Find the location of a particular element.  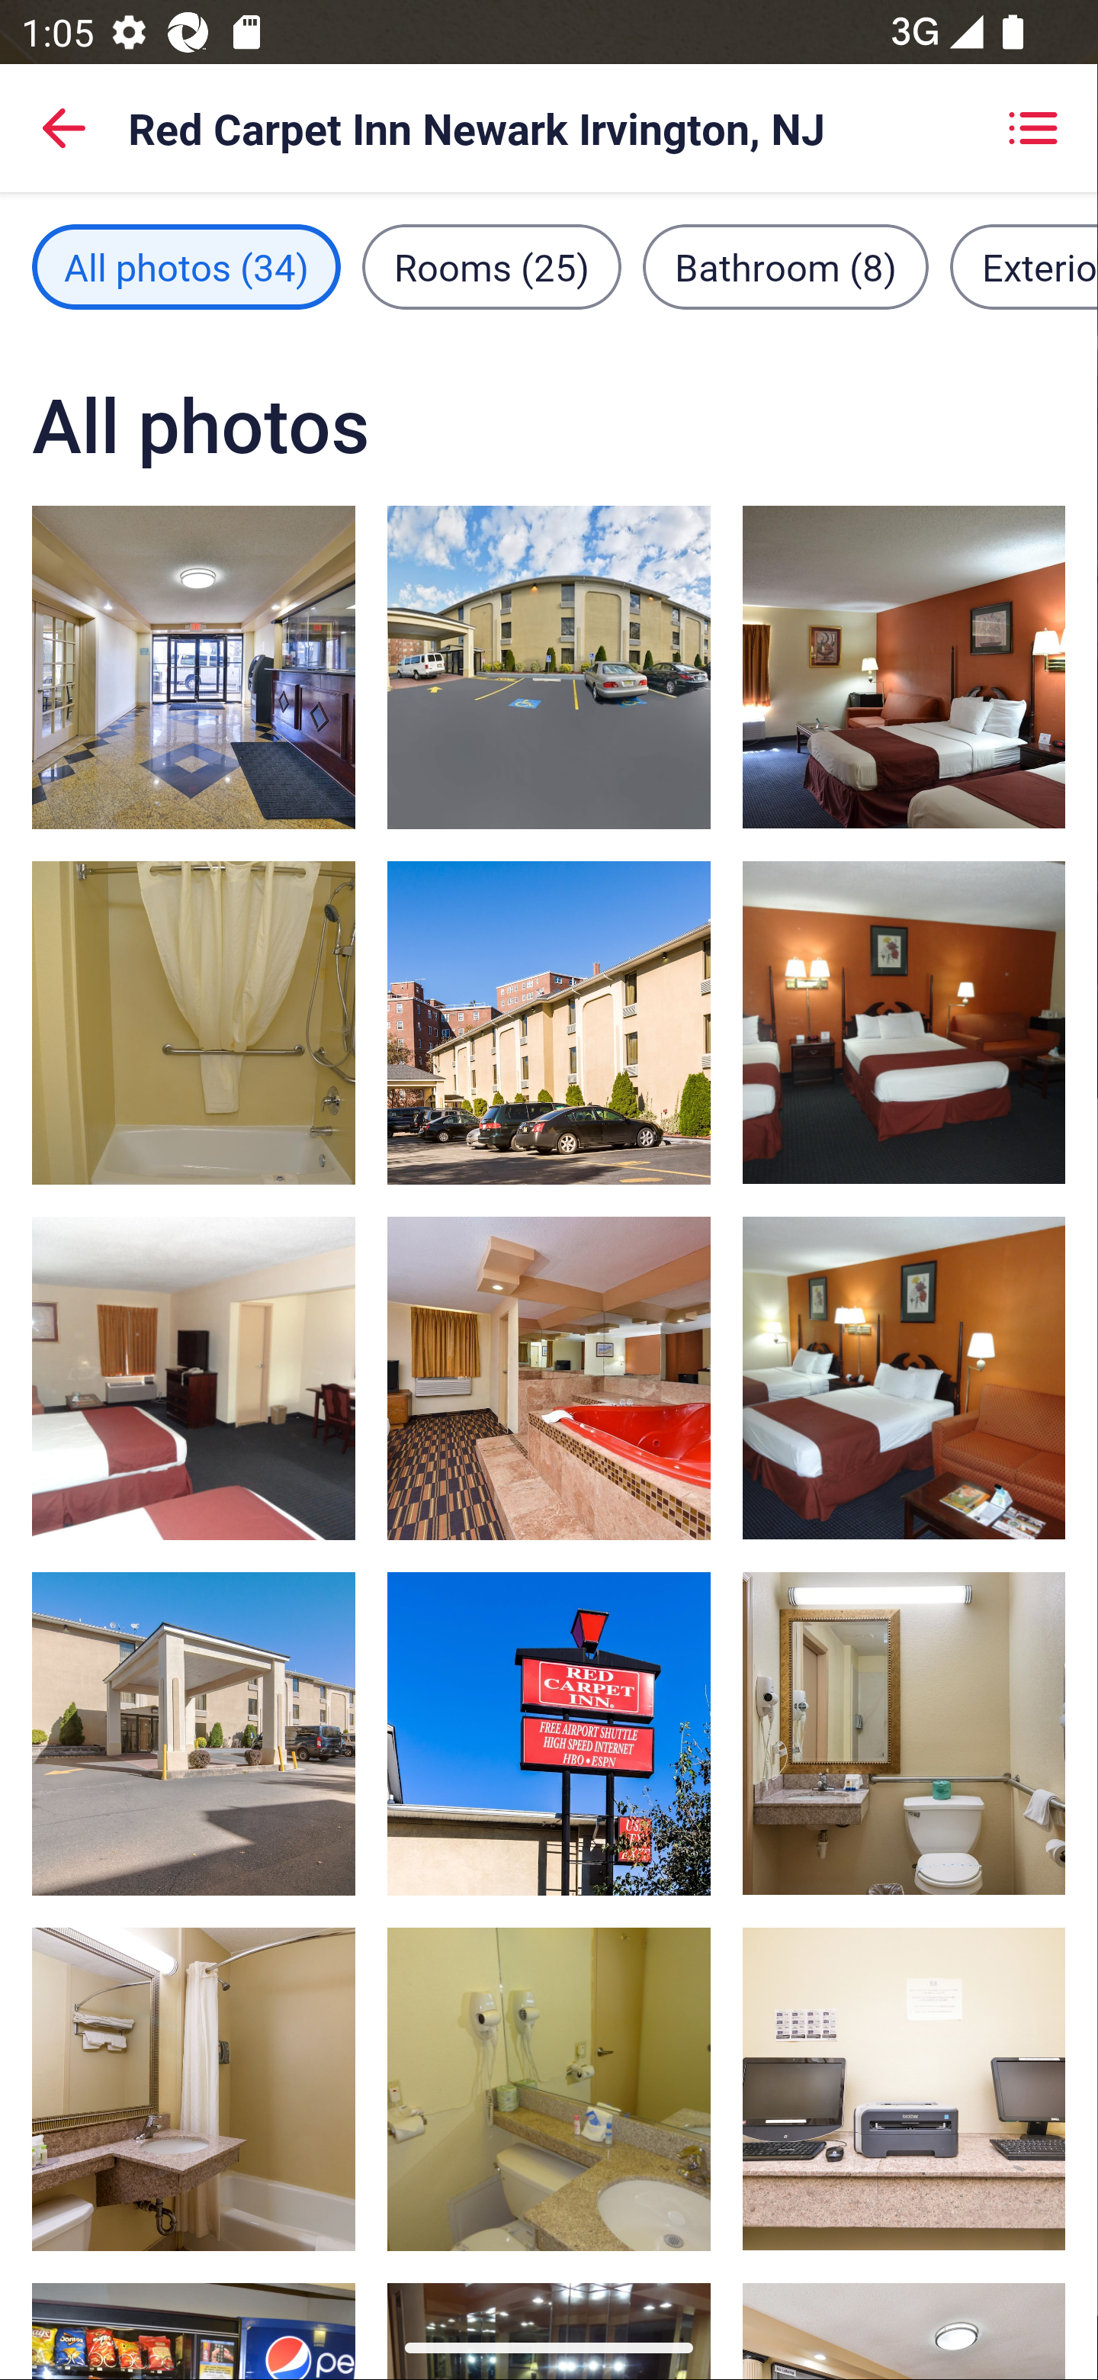

Property grounds, image is located at coordinates (549, 666).